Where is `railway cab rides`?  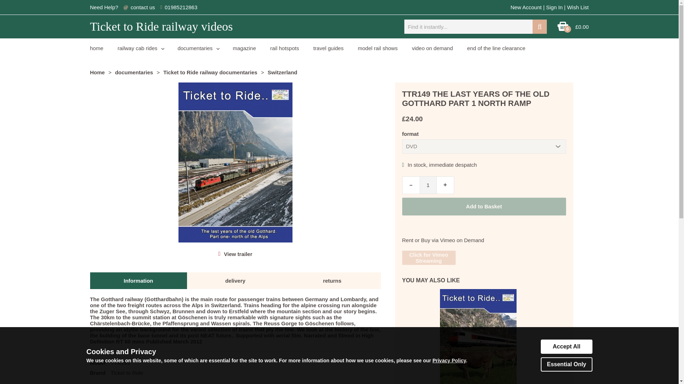 railway cab rides is located at coordinates (140, 48).